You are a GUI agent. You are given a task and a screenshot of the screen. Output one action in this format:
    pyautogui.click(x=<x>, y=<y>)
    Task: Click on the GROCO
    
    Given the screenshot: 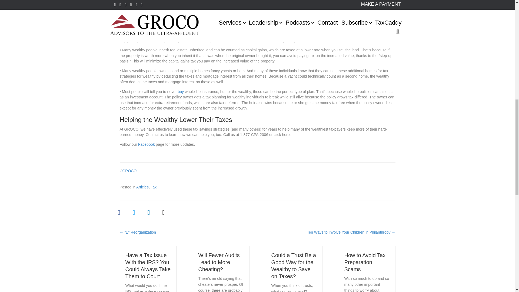 What is the action you would take?
    pyautogui.click(x=129, y=171)
    